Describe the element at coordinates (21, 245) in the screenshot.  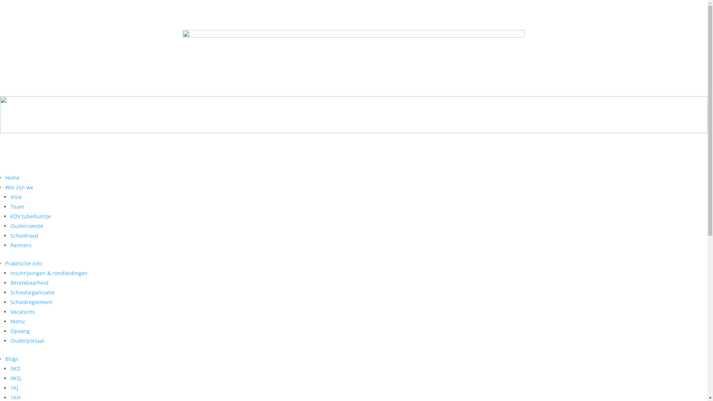
I see `Partners` at that location.